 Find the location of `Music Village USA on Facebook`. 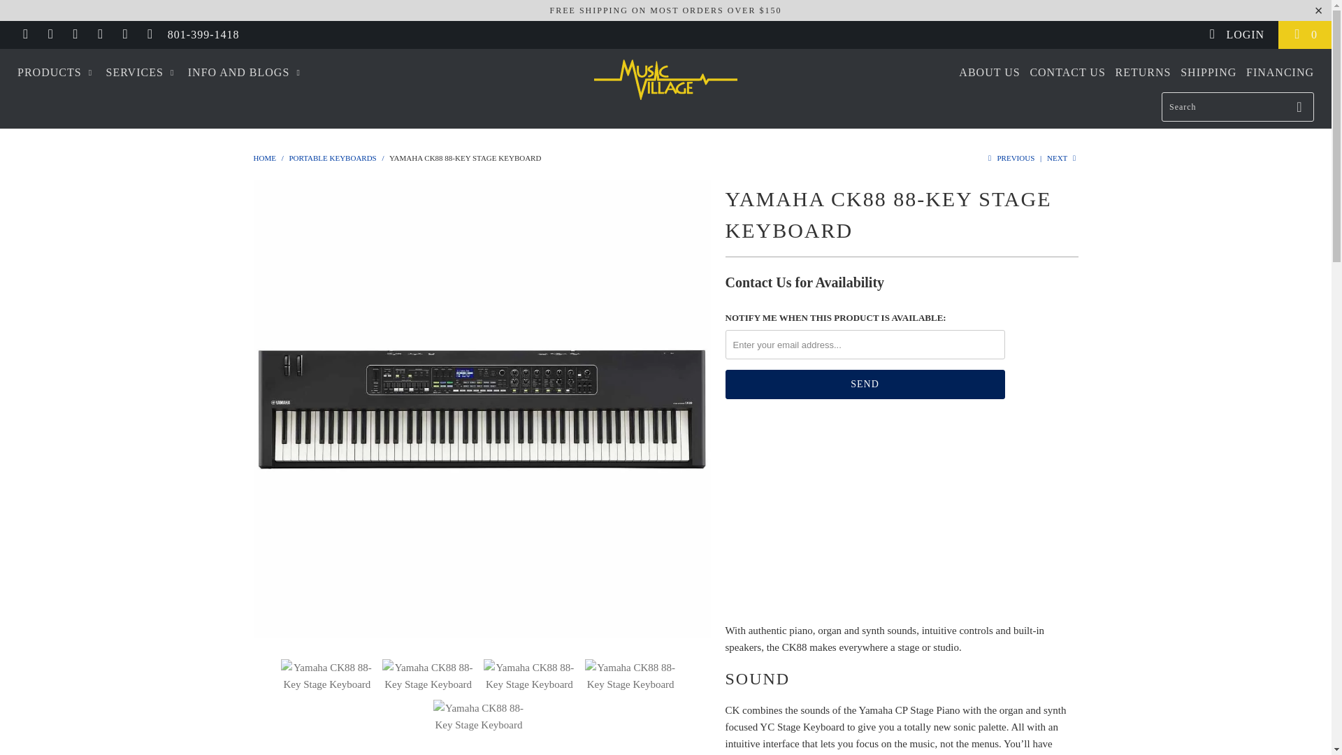

Music Village USA on Facebook is located at coordinates (50, 35).